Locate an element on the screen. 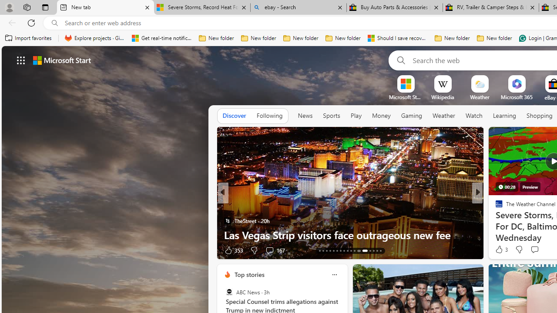 The height and width of the screenshot is (313, 557). New folder is located at coordinates (494, 38).